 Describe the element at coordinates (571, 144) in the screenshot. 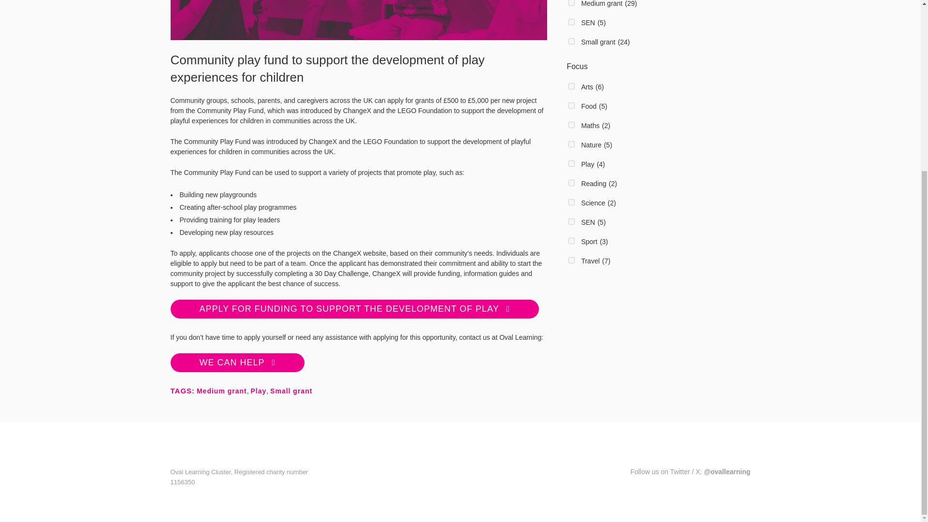

I see `nature` at that location.